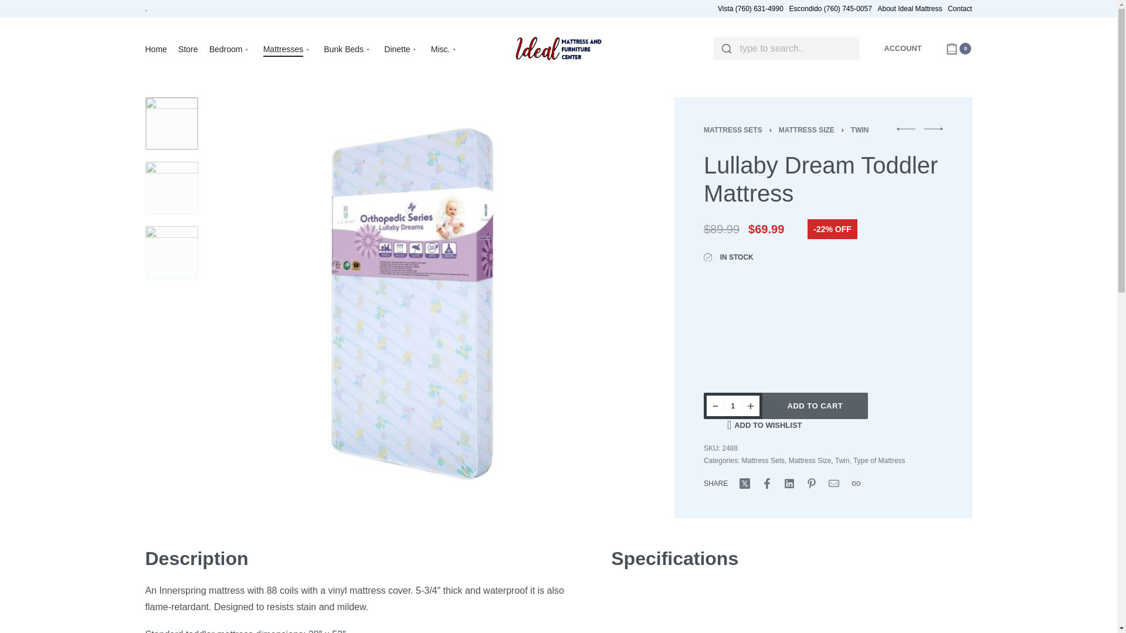  I want to click on Mattresses, so click(288, 50).